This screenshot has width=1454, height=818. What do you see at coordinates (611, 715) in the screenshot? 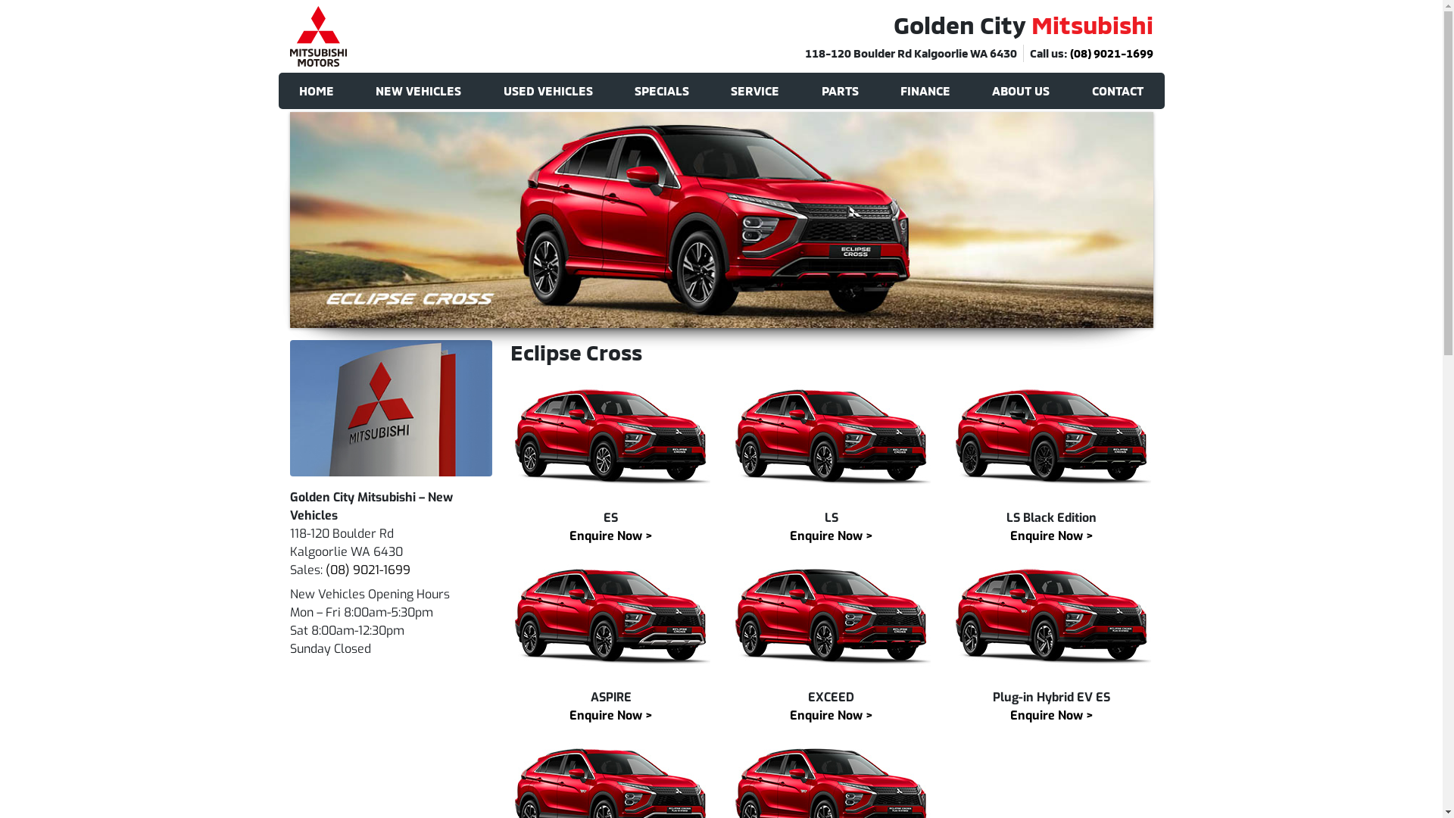
I see `Enquire Now >` at bounding box center [611, 715].